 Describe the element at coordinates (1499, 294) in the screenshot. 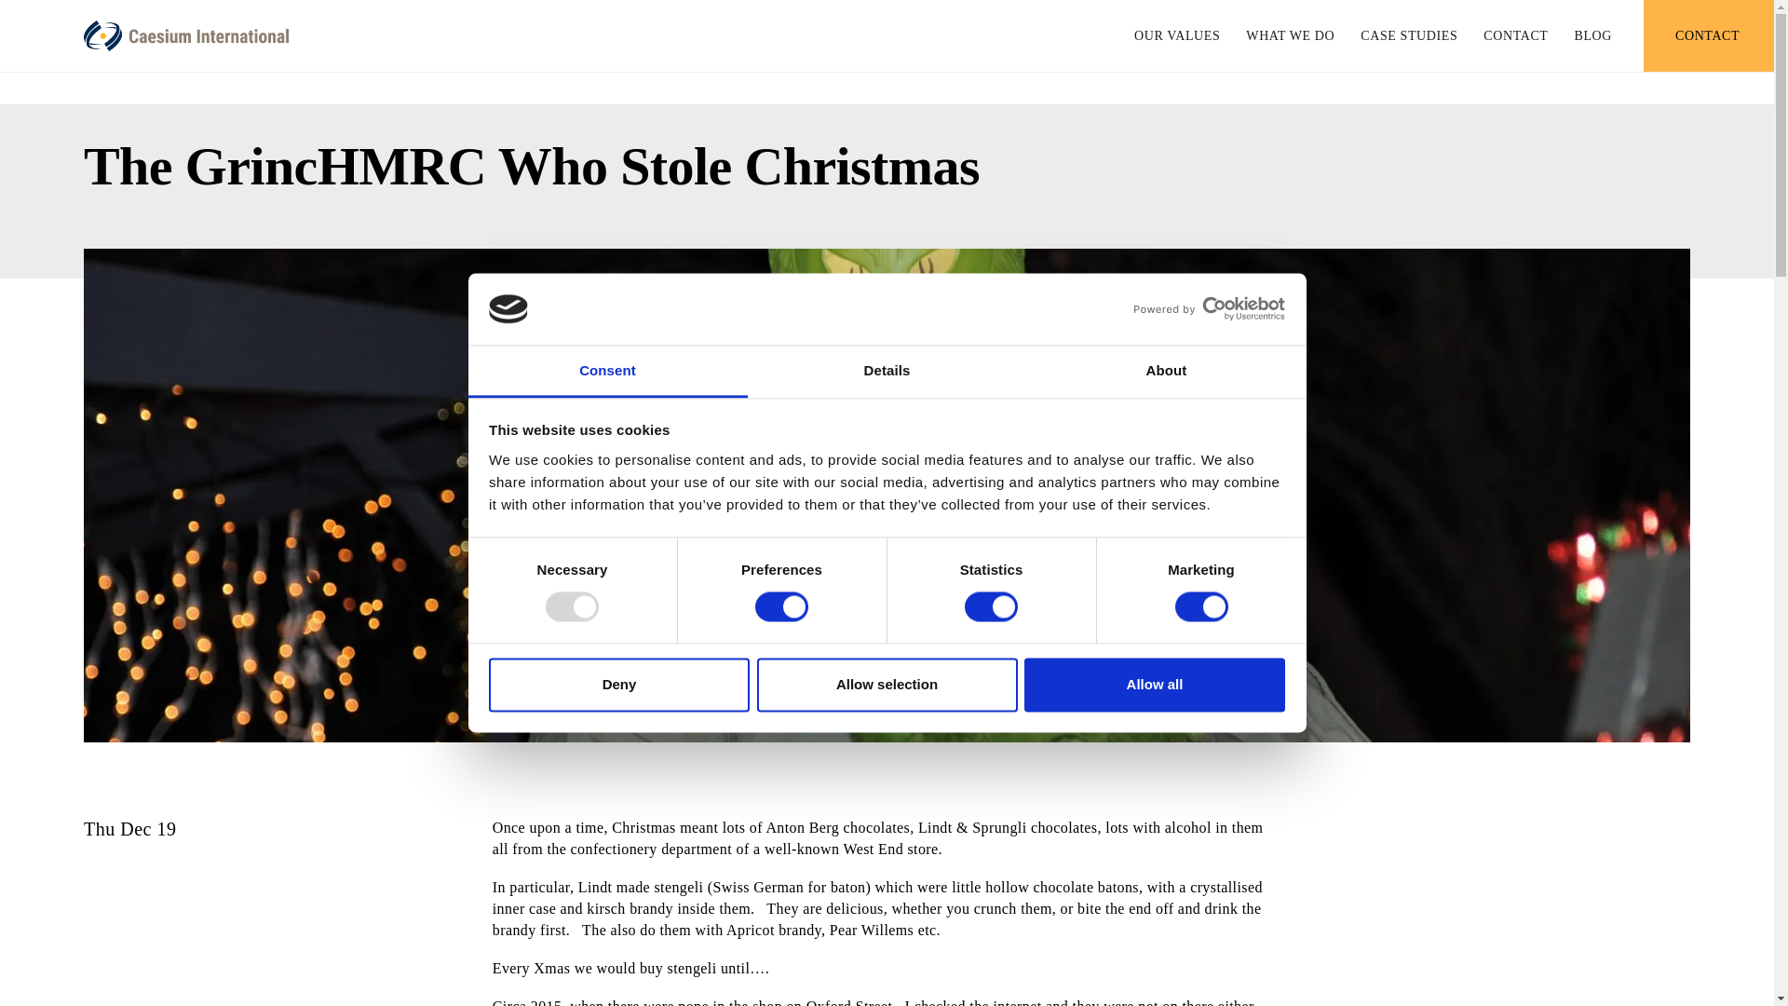

I see `submit` at that location.